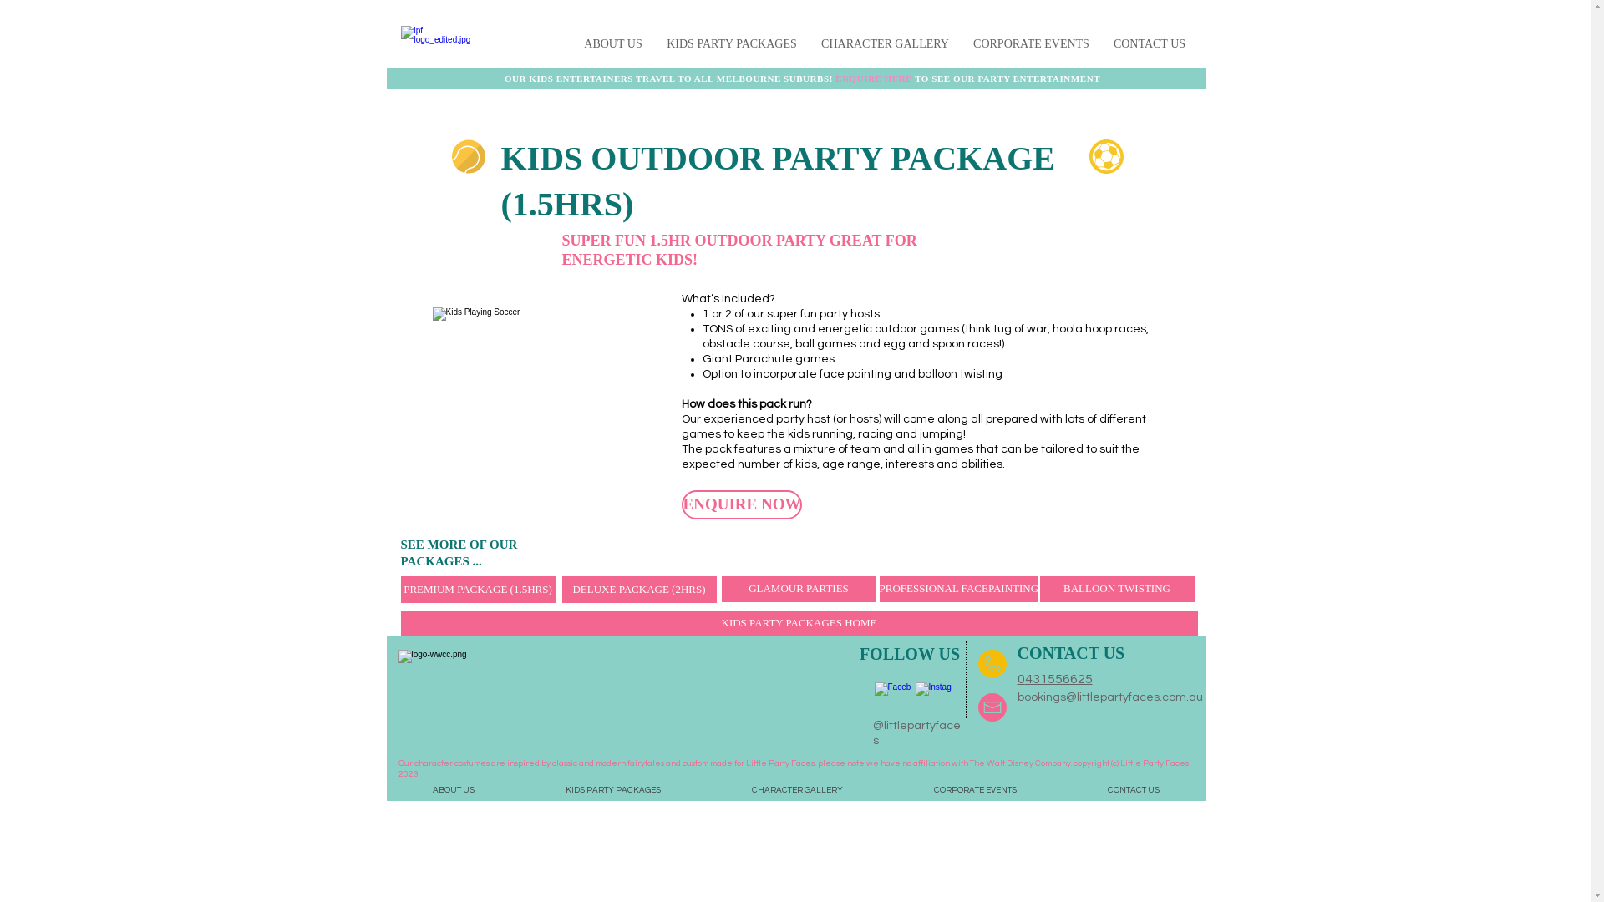  I want to click on @littlepartyfaces, so click(916, 733).